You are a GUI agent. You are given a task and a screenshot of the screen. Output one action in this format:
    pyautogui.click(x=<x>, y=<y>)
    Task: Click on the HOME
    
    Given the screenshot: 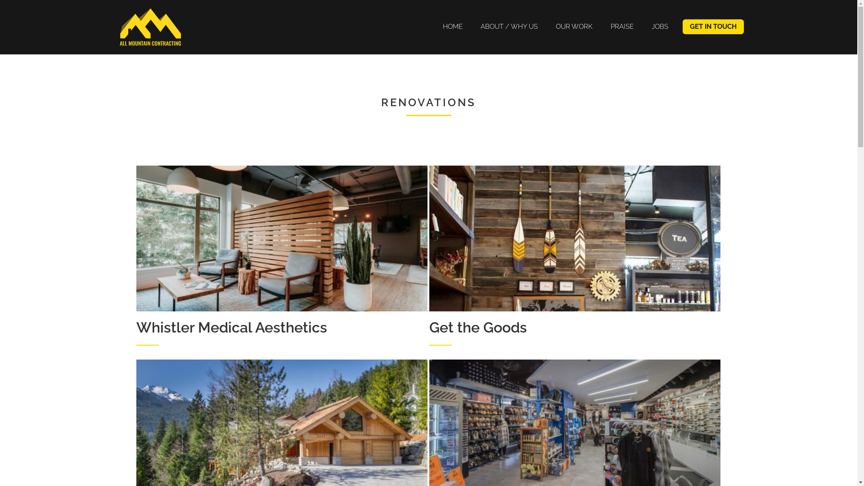 What is the action you would take?
    pyautogui.click(x=453, y=27)
    